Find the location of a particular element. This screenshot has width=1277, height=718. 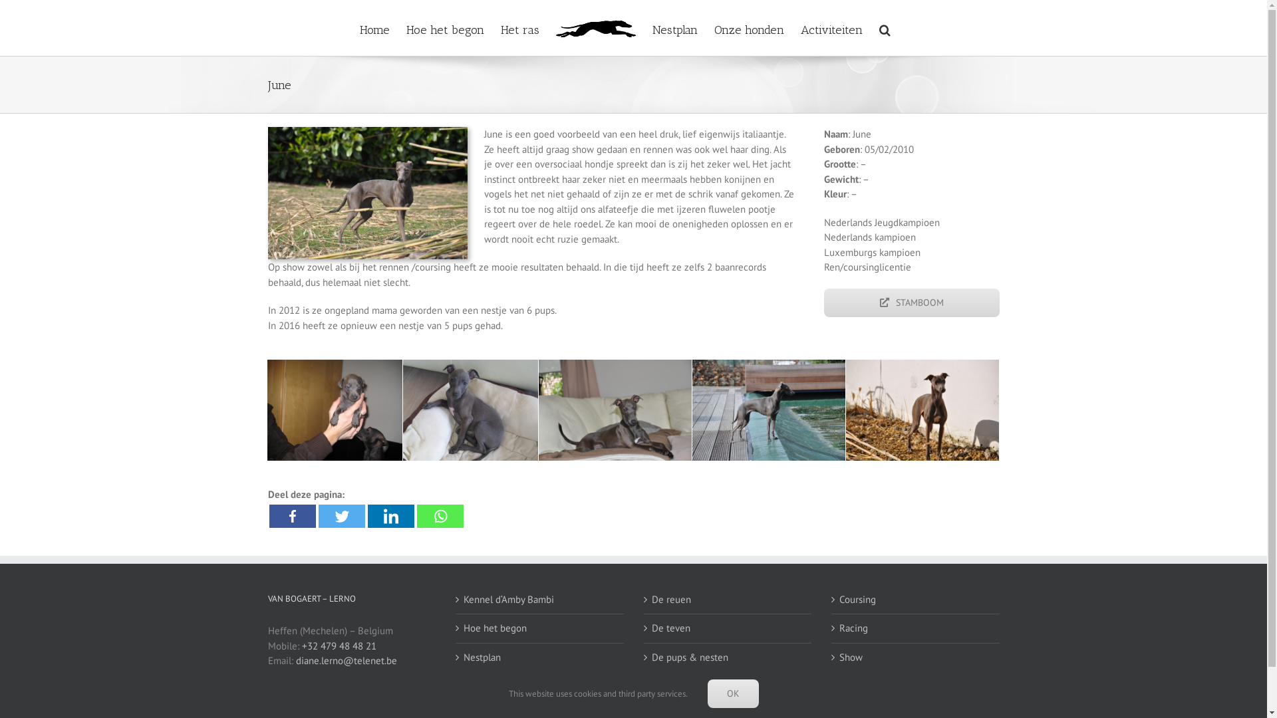

Hoe het begon is located at coordinates (540, 629).